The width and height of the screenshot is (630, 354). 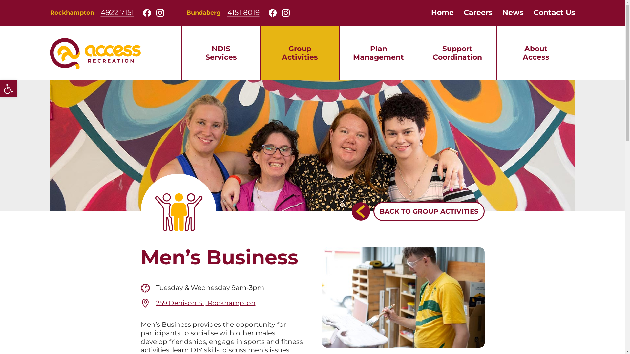 What do you see at coordinates (554, 13) in the screenshot?
I see `Contact Us` at bounding box center [554, 13].